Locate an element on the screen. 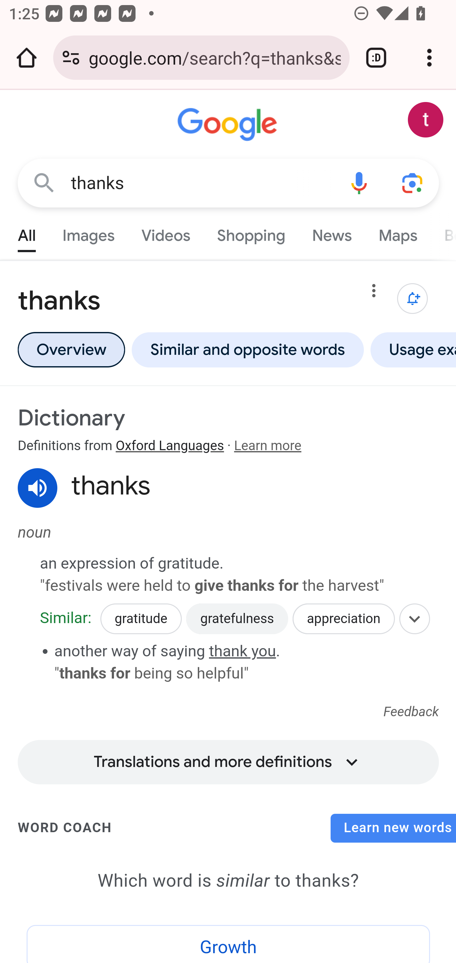  Customize and control Google Chrome is located at coordinates (429, 58).